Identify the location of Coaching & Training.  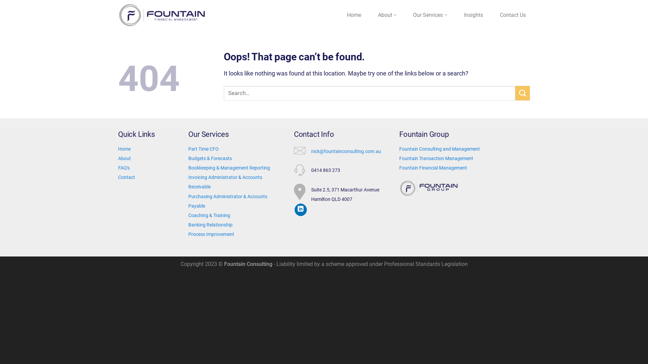
(209, 215).